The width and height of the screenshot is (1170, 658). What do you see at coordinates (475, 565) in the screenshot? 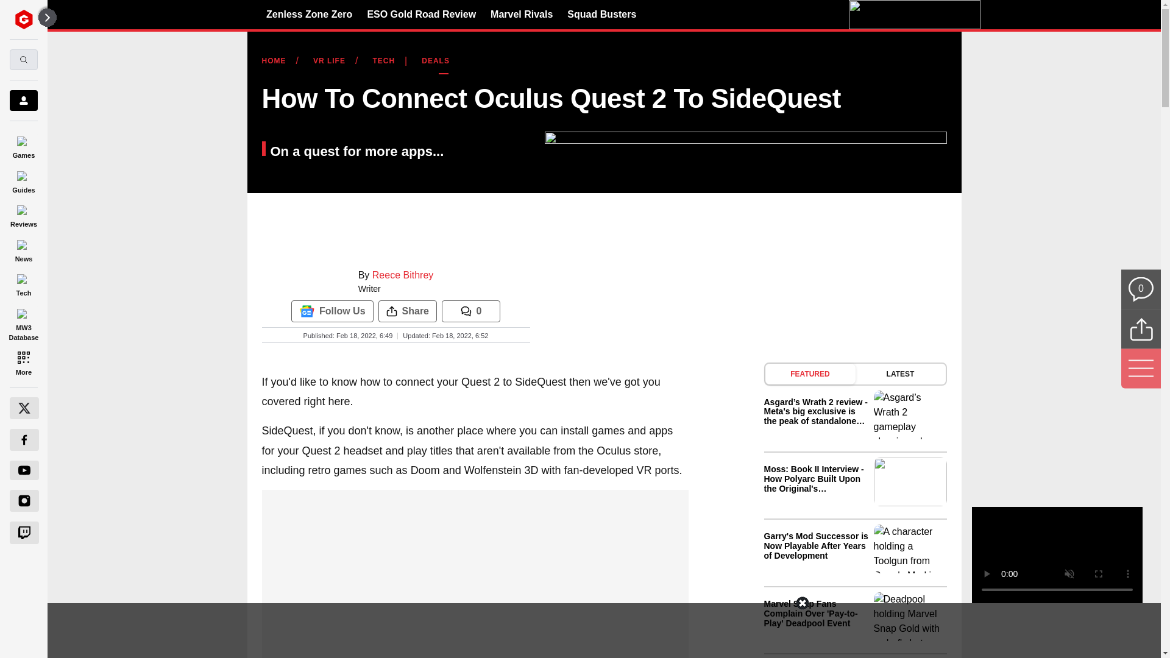
I see `3rd party ad content` at bounding box center [475, 565].